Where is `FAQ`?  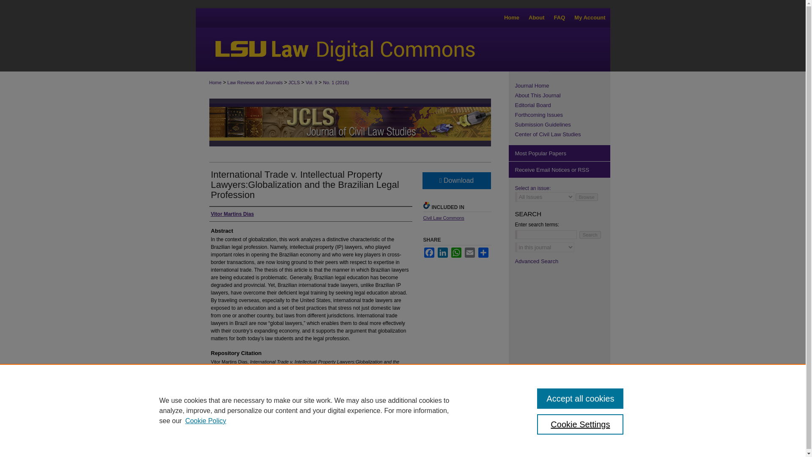
FAQ is located at coordinates (560, 18).